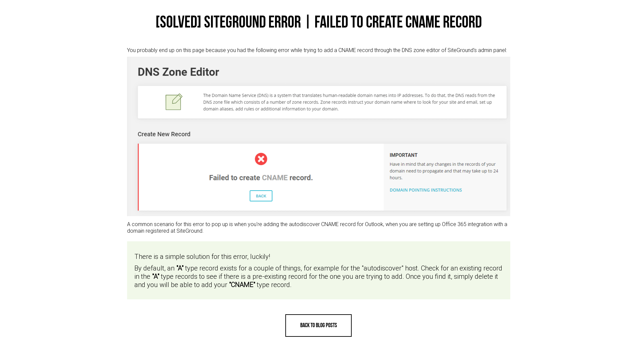  Describe the element at coordinates (318, 326) in the screenshot. I see `Back to blog posts` at that location.